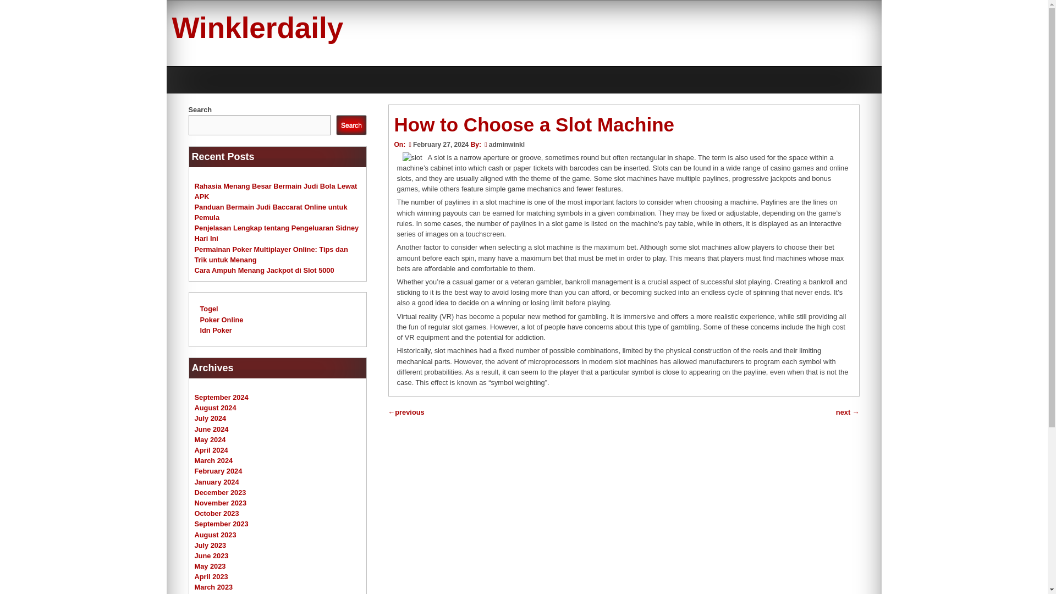 This screenshot has width=1056, height=594. Describe the element at coordinates (216, 534) in the screenshot. I see `August 2023` at that location.